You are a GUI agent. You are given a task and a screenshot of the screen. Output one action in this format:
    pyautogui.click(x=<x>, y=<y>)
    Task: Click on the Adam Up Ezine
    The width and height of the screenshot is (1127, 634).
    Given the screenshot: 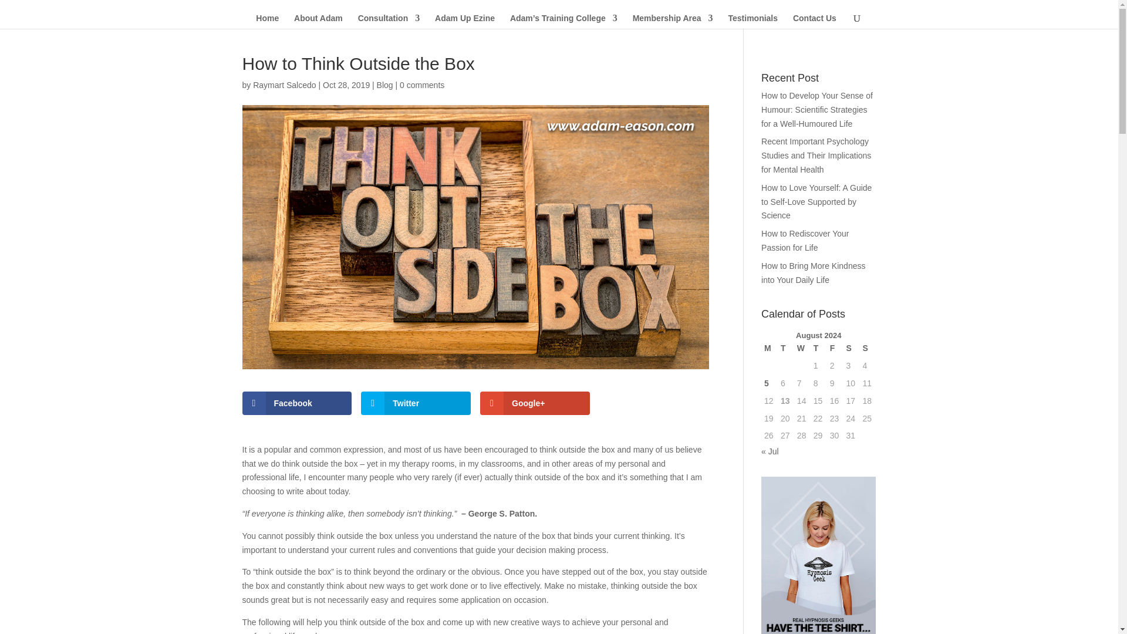 What is the action you would take?
    pyautogui.click(x=465, y=21)
    